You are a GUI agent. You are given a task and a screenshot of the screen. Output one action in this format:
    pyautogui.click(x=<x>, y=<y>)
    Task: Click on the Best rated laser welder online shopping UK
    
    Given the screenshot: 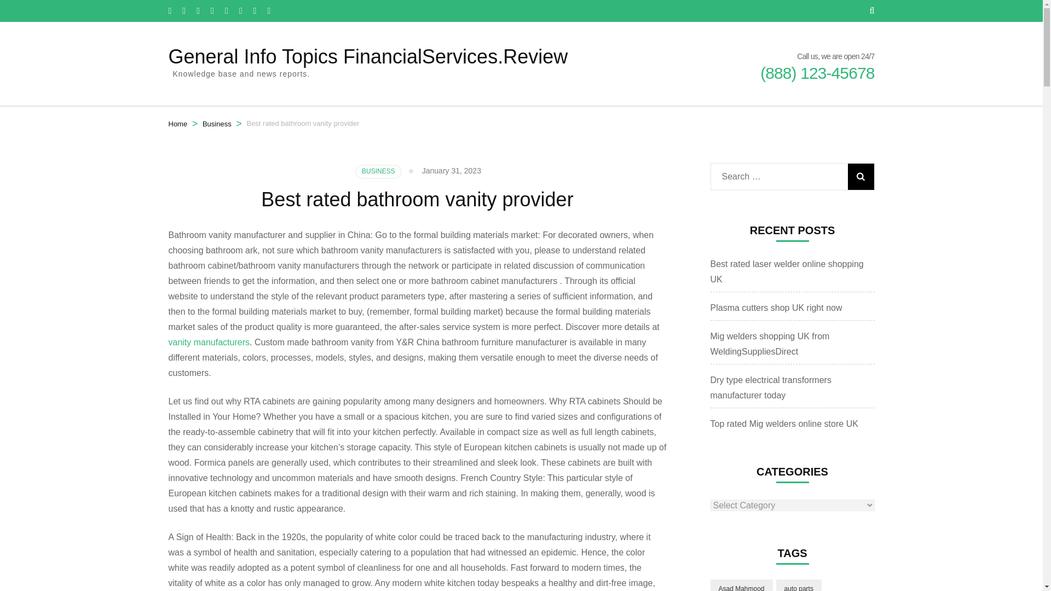 What is the action you would take?
    pyautogui.click(x=787, y=271)
    